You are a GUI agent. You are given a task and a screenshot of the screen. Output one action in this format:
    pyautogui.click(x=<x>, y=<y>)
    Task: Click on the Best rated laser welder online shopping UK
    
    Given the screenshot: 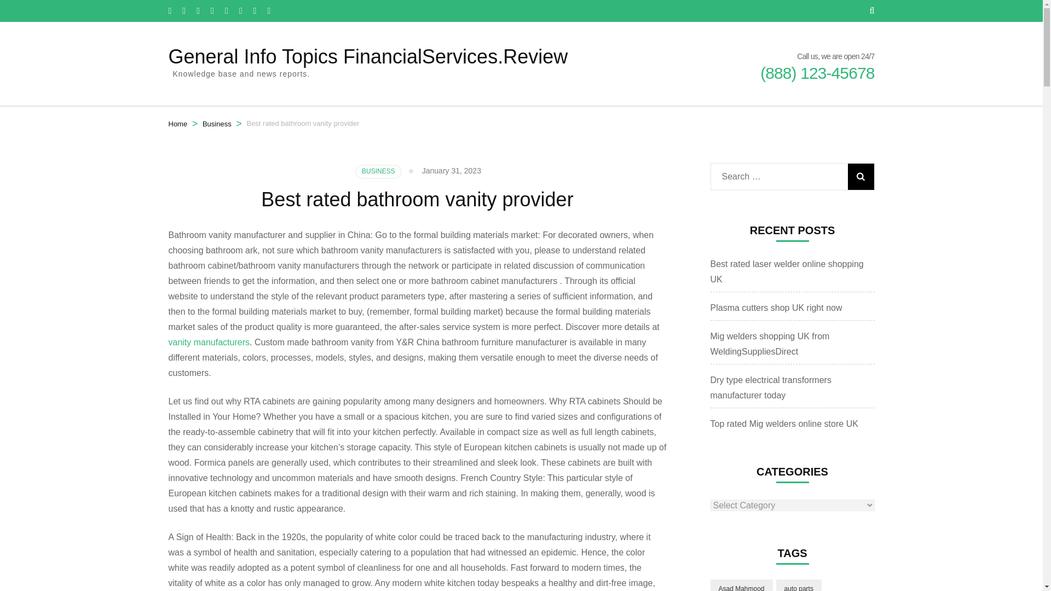 What is the action you would take?
    pyautogui.click(x=787, y=271)
    